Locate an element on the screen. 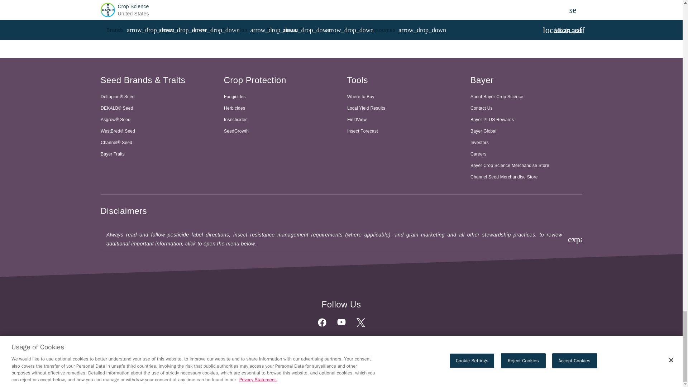 The width and height of the screenshot is (688, 387). Herbicides is located at coordinates (279, 108).